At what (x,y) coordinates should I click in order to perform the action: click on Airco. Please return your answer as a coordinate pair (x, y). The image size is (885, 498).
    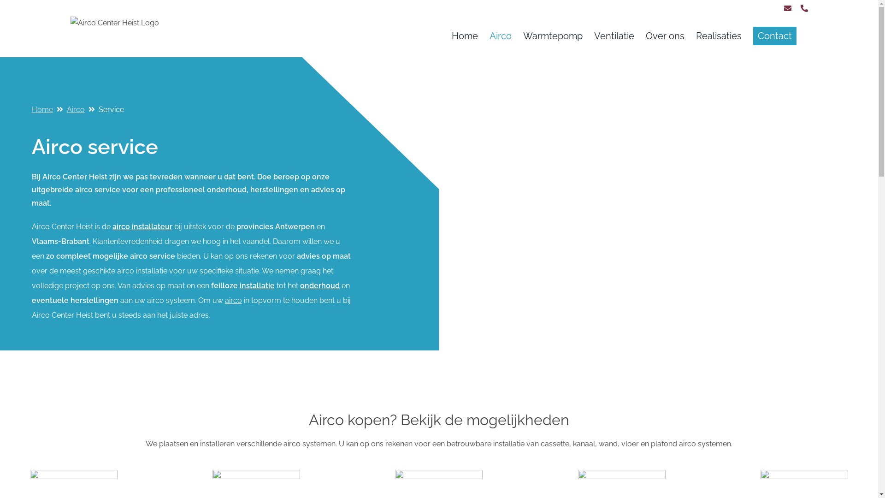
    Looking at the image, I should click on (501, 36).